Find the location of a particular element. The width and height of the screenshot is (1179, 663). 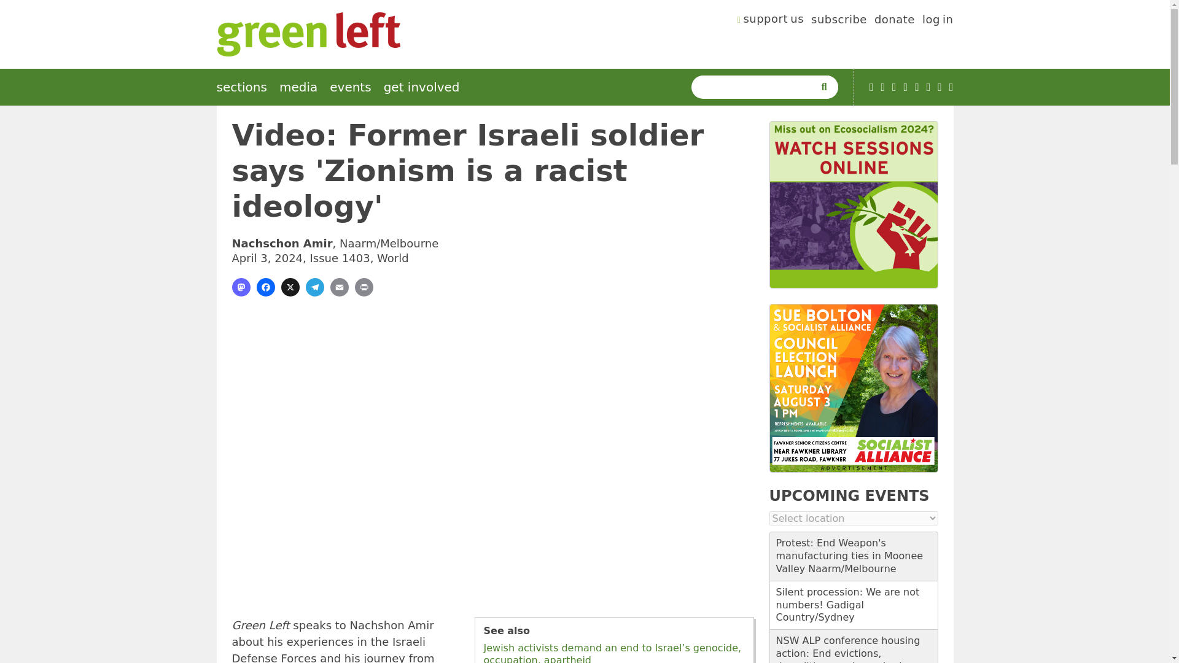

Facebook is located at coordinates (894, 87).